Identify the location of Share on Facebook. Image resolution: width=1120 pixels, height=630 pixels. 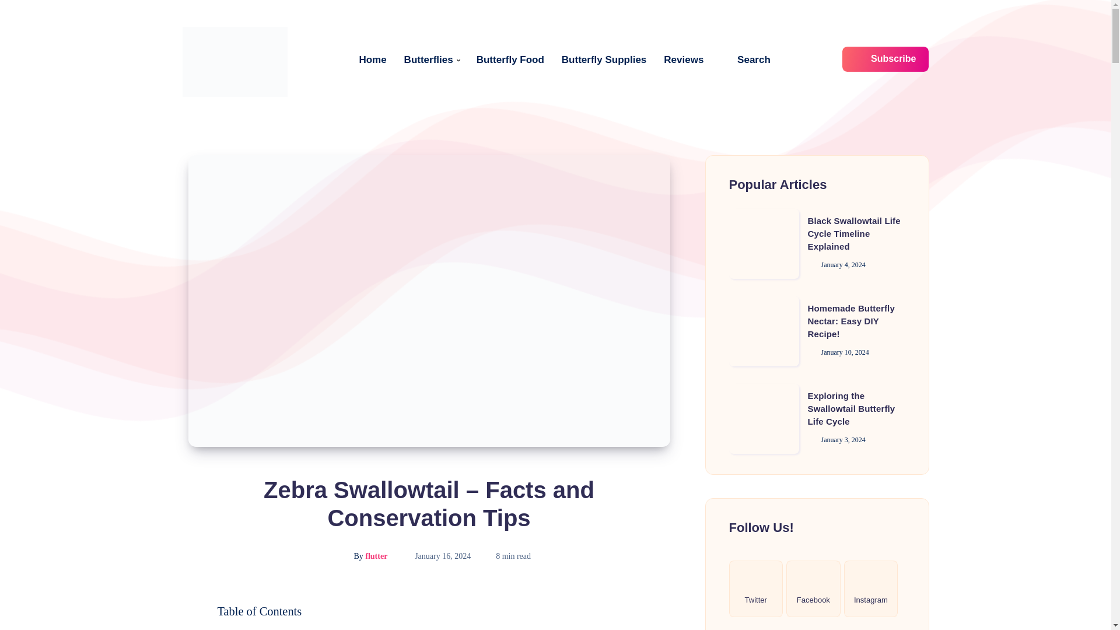
(188, 609).